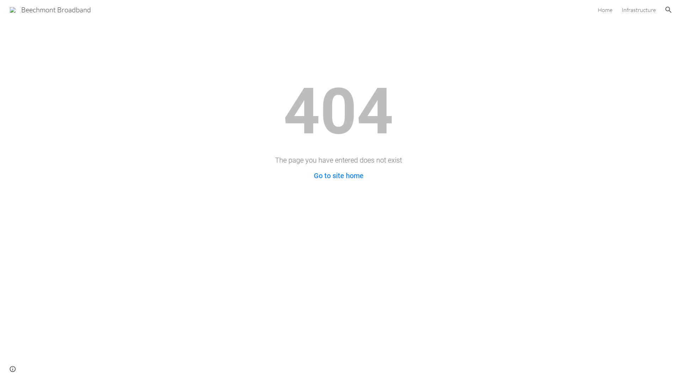  Describe the element at coordinates (50, 9) in the screenshot. I see `Beechmont Broadband` at that location.